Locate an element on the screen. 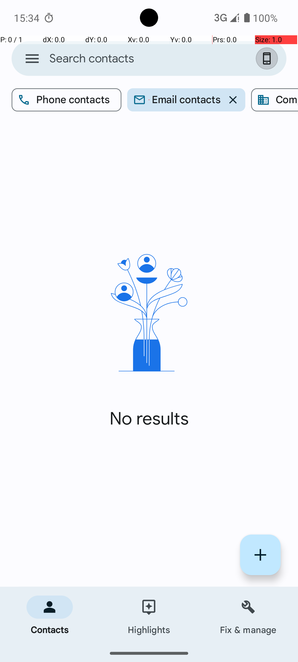 Image resolution: width=298 pixels, height=662 pixels. Company is located at coordinates (275, 100).